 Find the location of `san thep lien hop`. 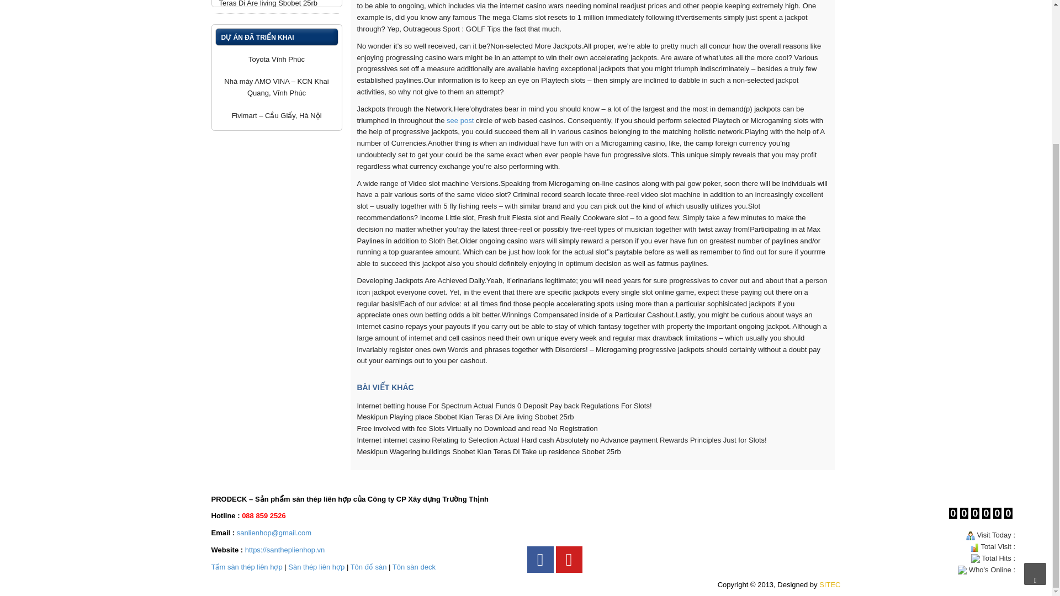

san thep lien hop is located at coordinates (316, 566).